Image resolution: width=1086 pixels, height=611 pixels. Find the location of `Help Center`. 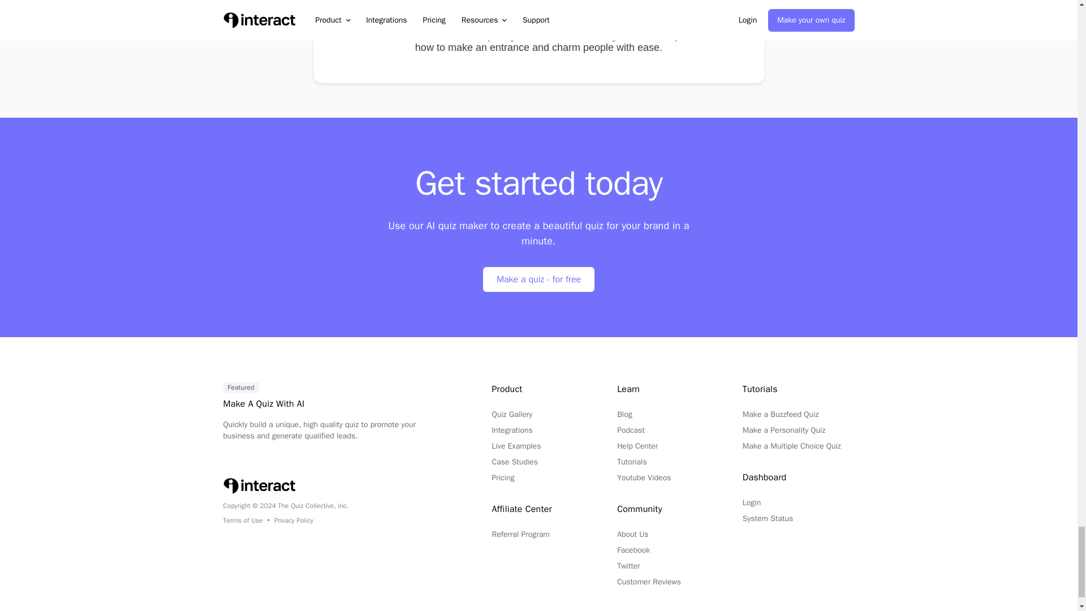

Help Center is located at coordinates (637, 446).